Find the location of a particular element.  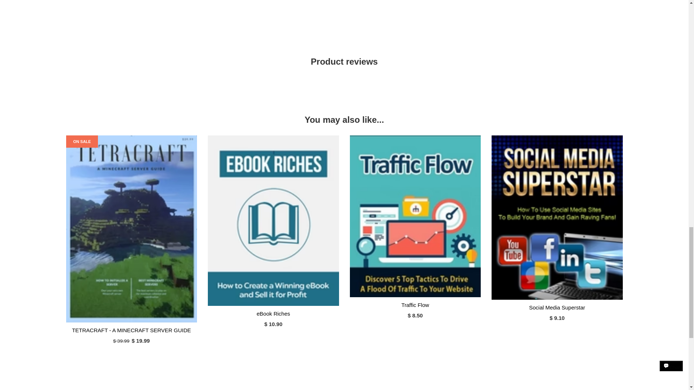

TETRACRAFT - A MINECRAFT SERVER GUIDE is located at coordinates (132, 330).